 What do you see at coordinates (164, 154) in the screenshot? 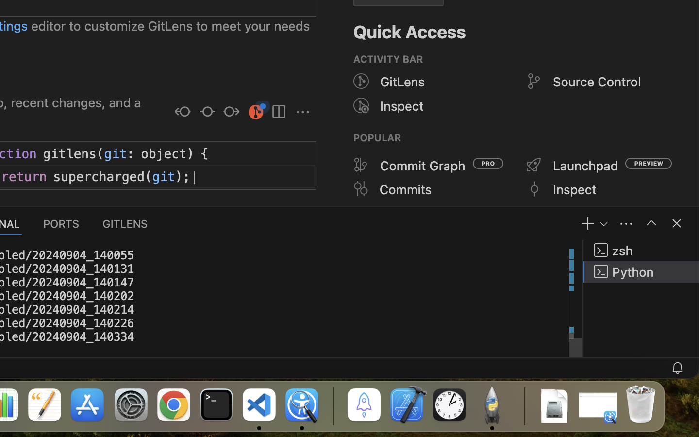
I see `object` at bounding box center [164, 154].